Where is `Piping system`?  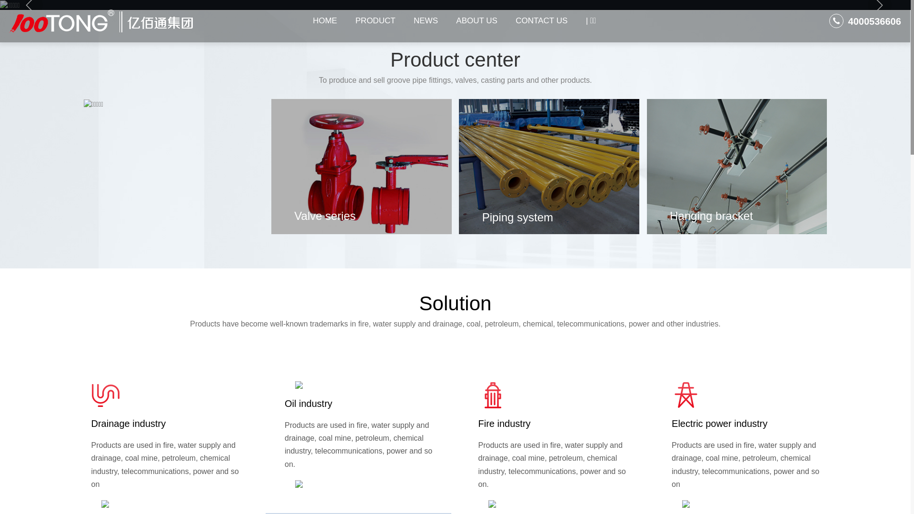
Piping system is located at coordinates (518, 217).